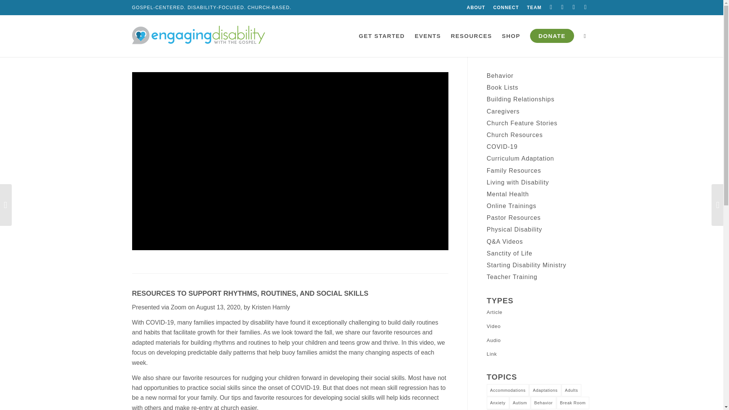 Image resolution: width=729 pixels, height=410 pixels. Describe the element at coordinates (539, 326) in the screenshot. I see `Video` at that location.